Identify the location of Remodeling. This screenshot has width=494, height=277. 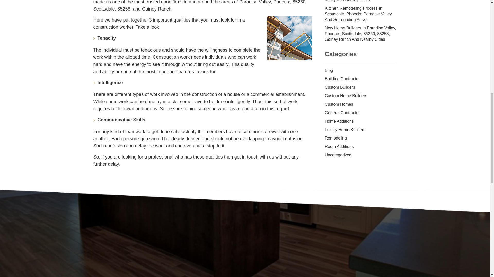
(360, 138).